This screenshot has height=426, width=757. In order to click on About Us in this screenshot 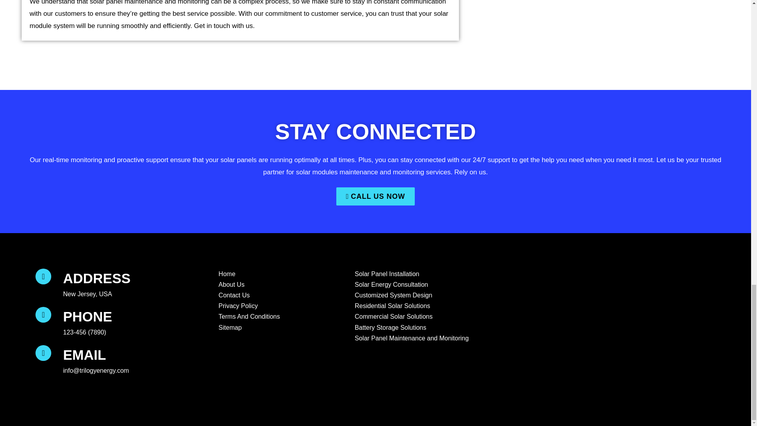, I will do `click(230, 285)`.